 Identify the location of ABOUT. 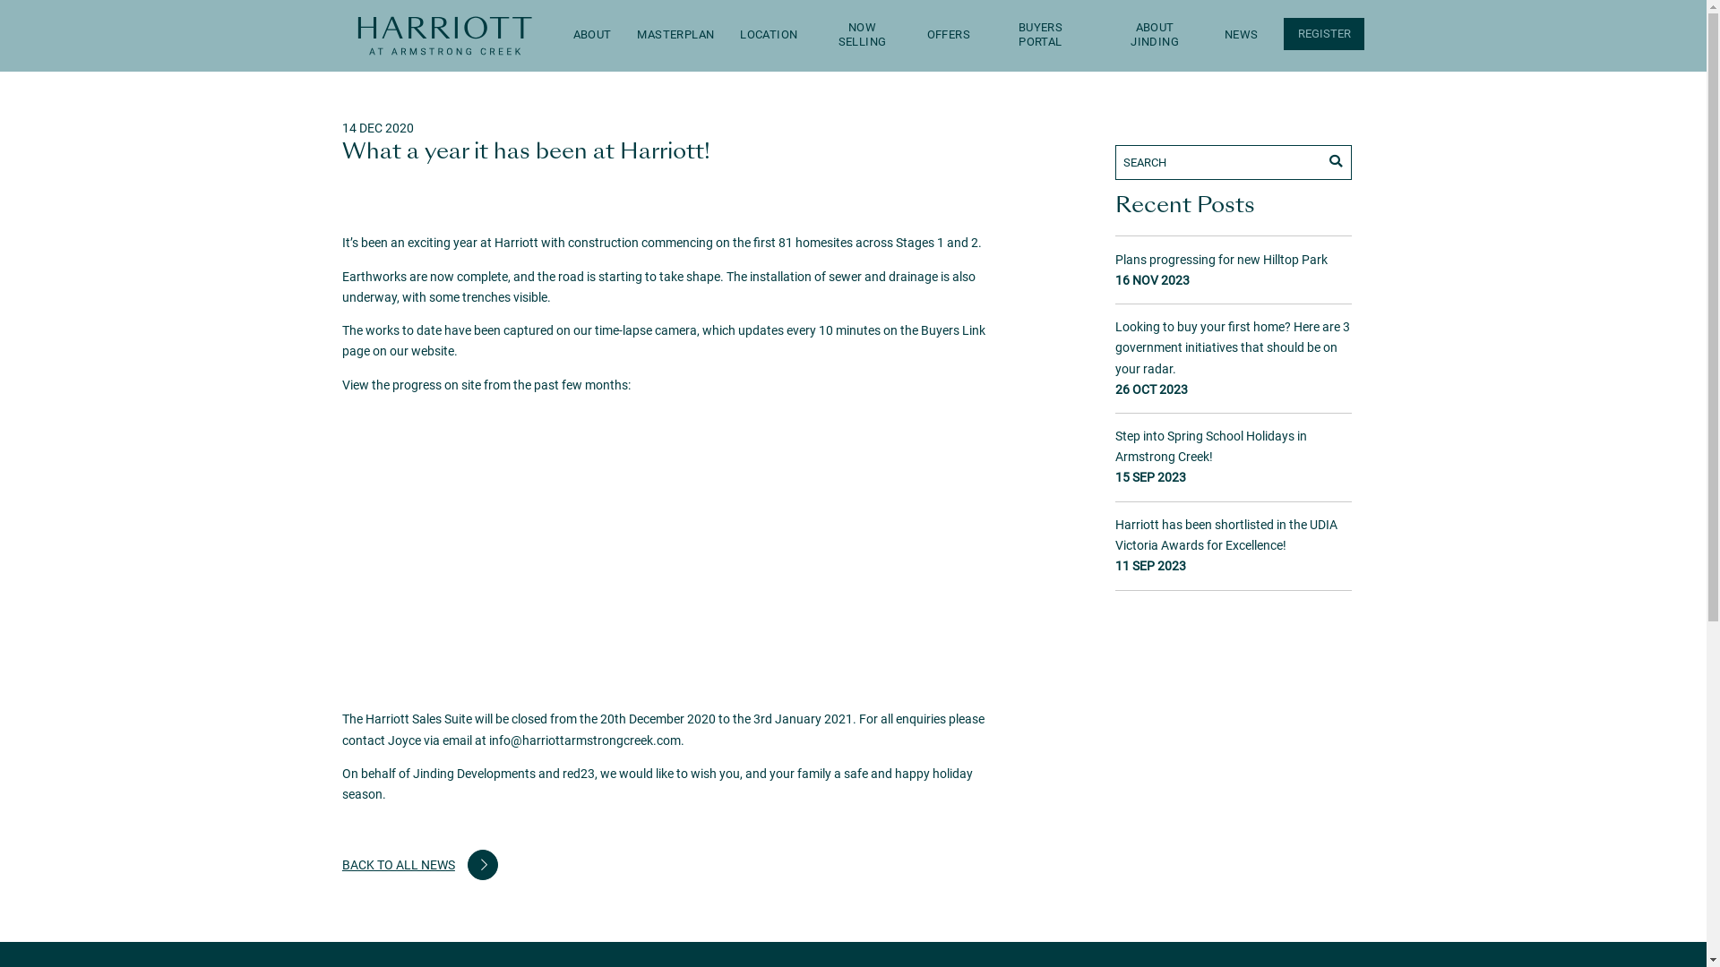
(593, 36).